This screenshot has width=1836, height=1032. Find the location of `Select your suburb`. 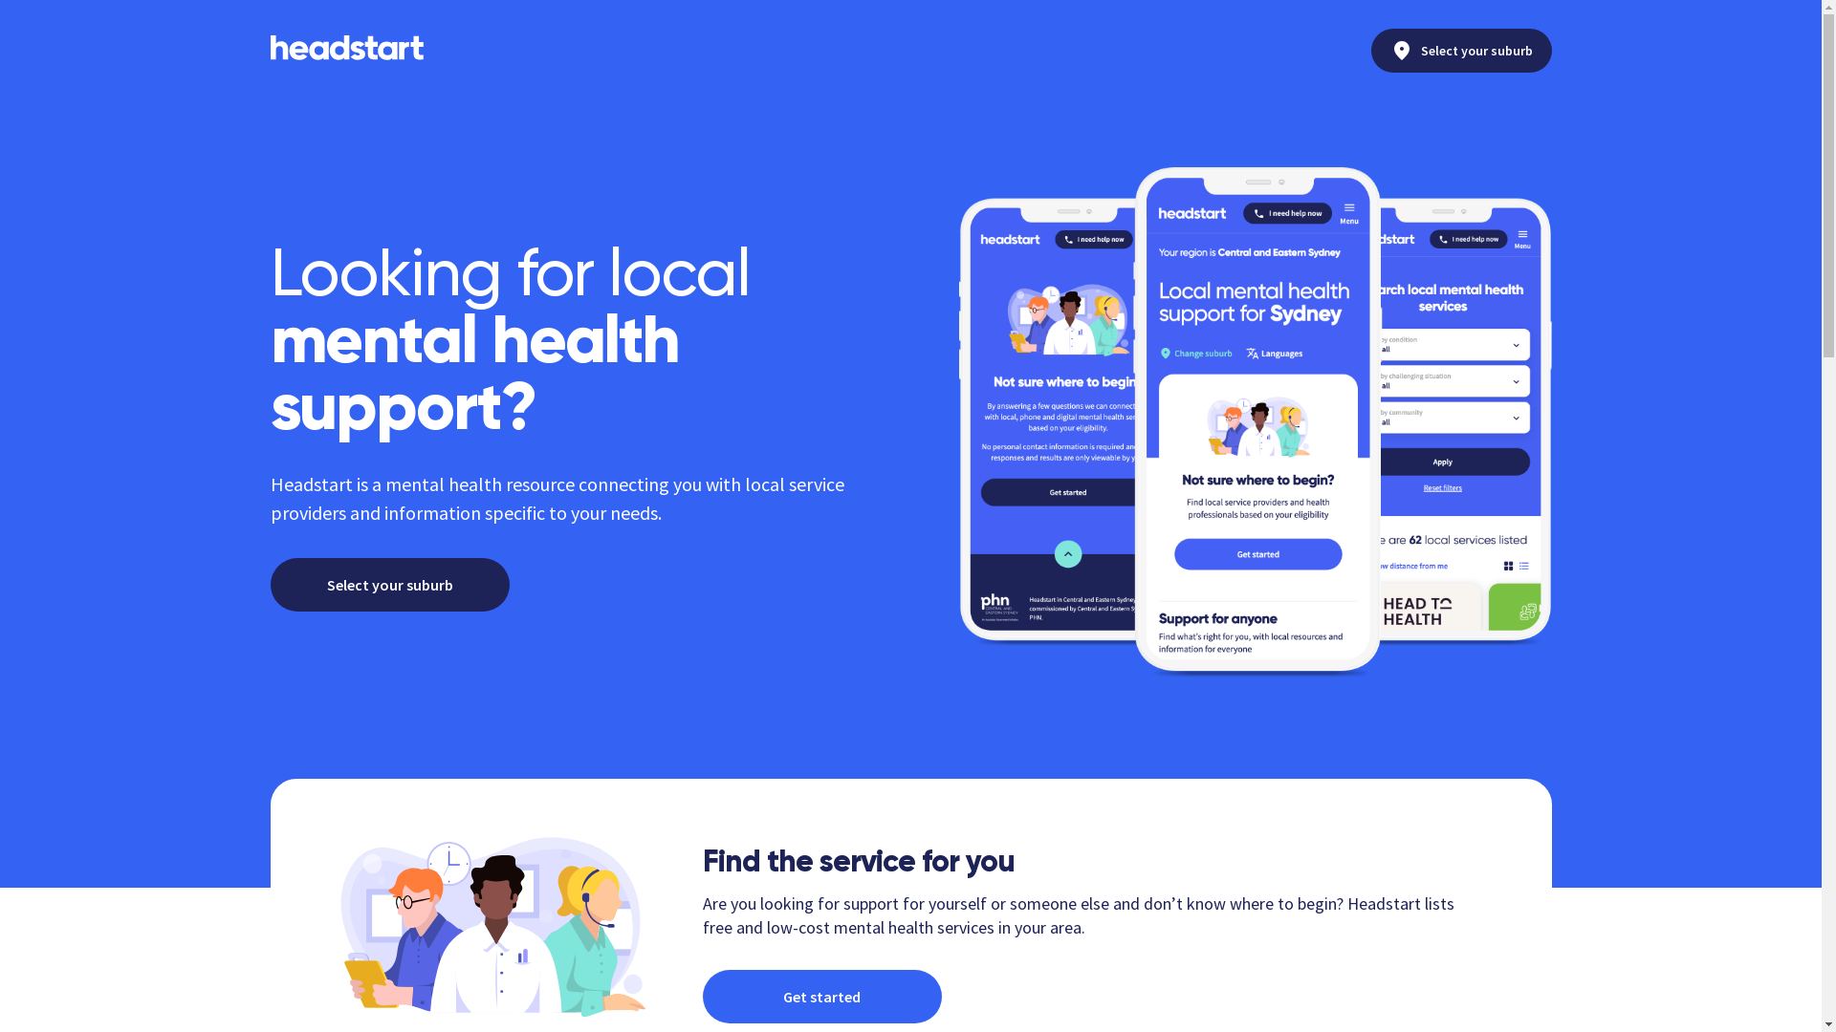

Select your suburb is located at coordinates (389, 585).